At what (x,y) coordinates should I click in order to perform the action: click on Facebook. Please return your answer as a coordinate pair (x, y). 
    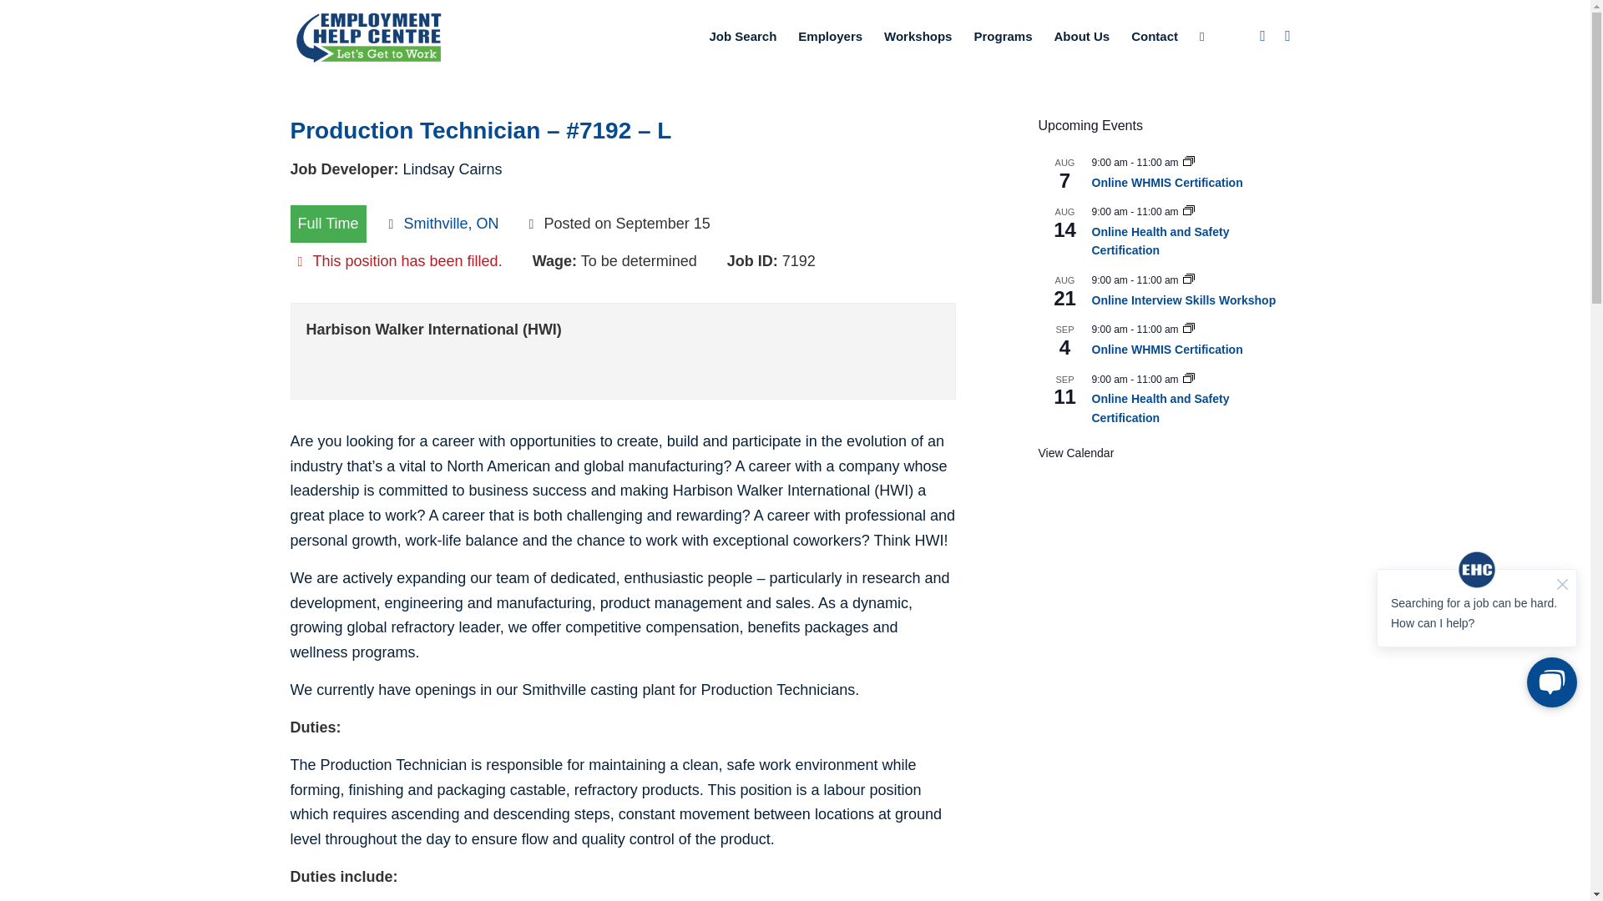
    Looking at the image, I should click on (1262, 36).